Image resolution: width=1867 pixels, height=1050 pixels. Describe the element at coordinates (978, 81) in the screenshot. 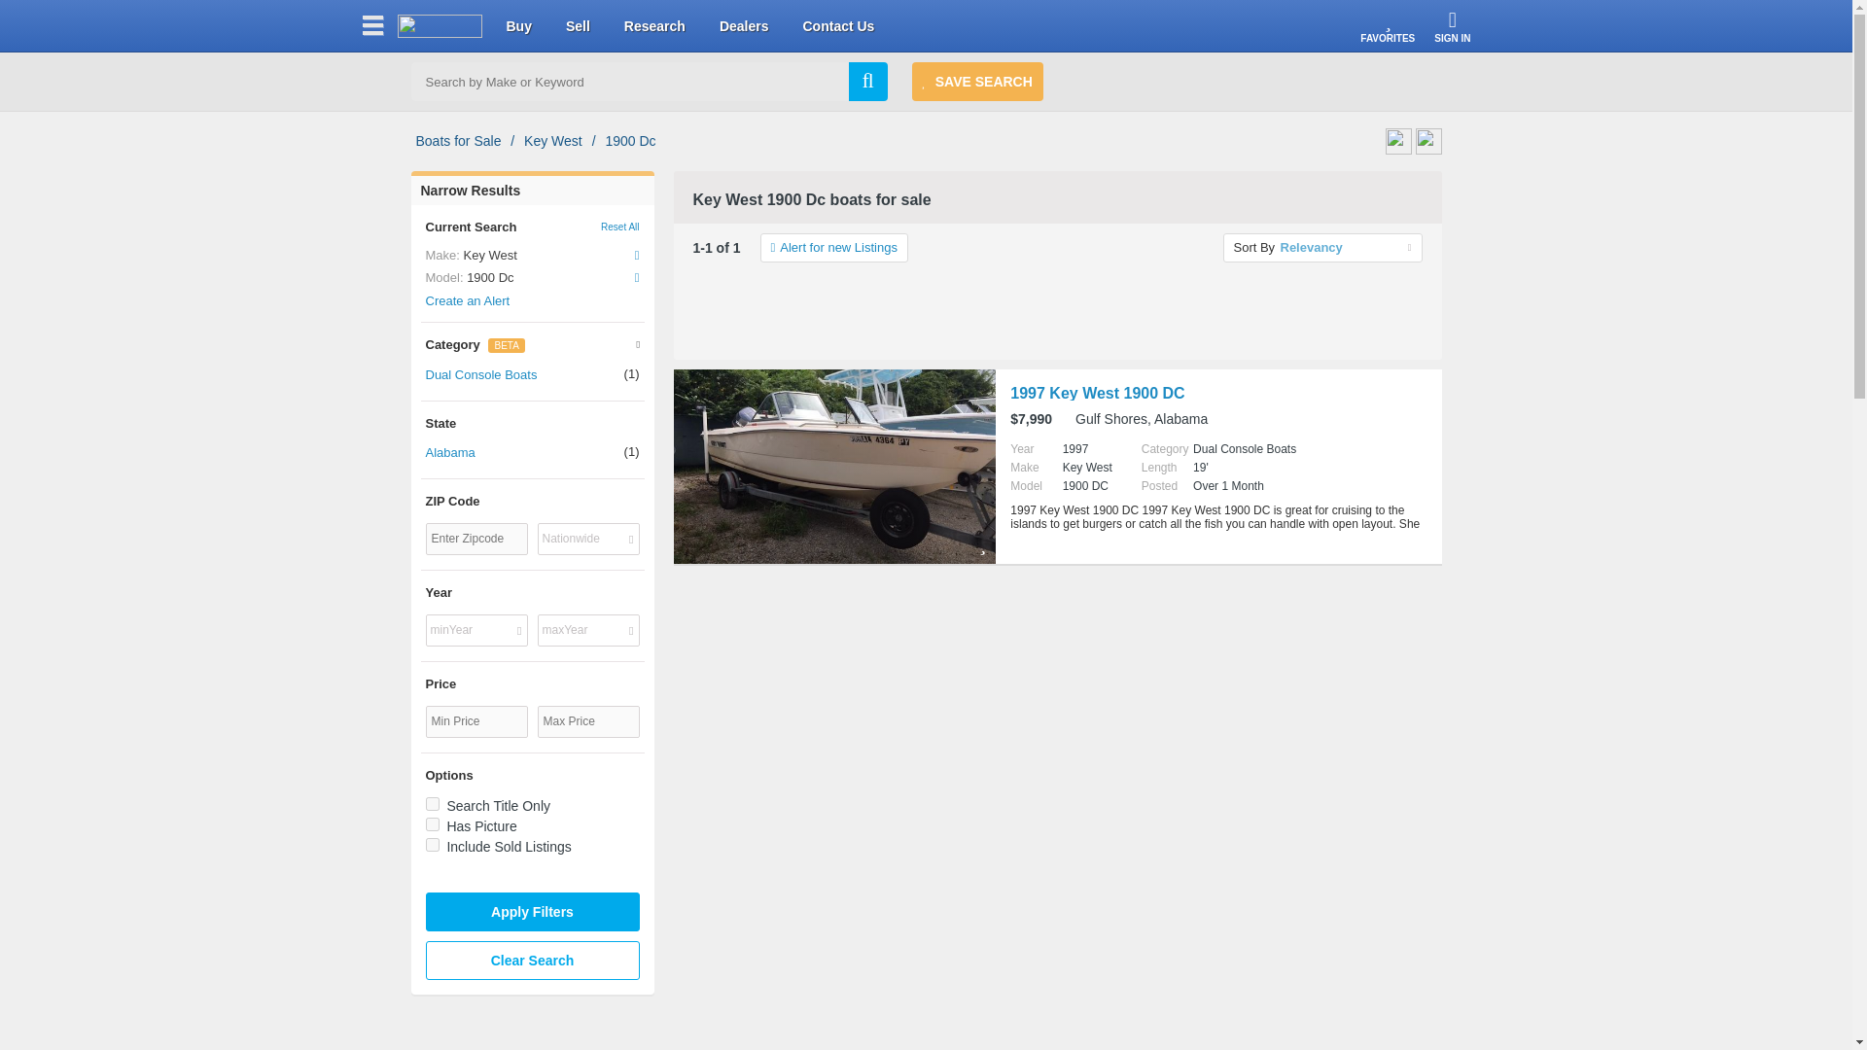

I see `SAVE SEARCH` at that location.